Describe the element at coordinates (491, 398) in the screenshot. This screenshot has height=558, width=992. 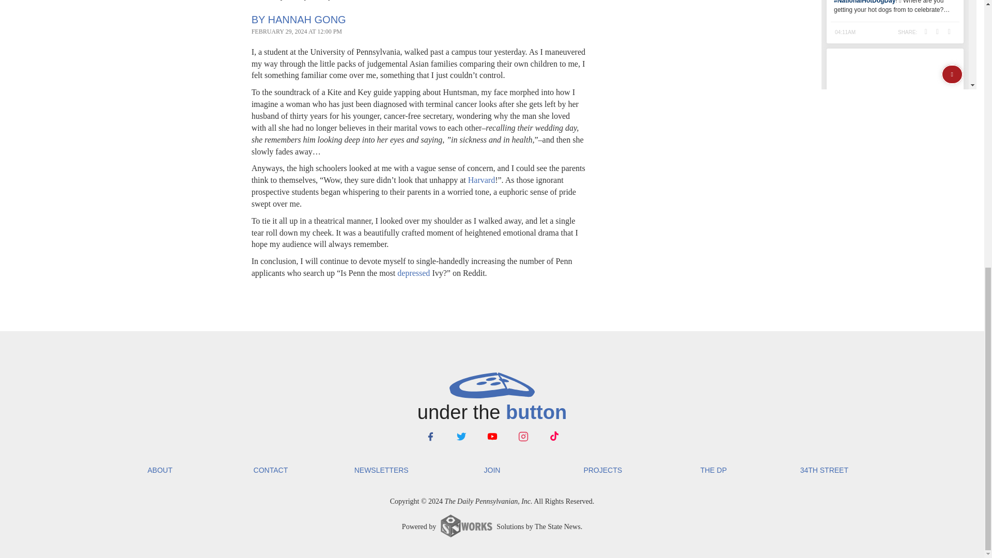
I see `under the button` at that location.